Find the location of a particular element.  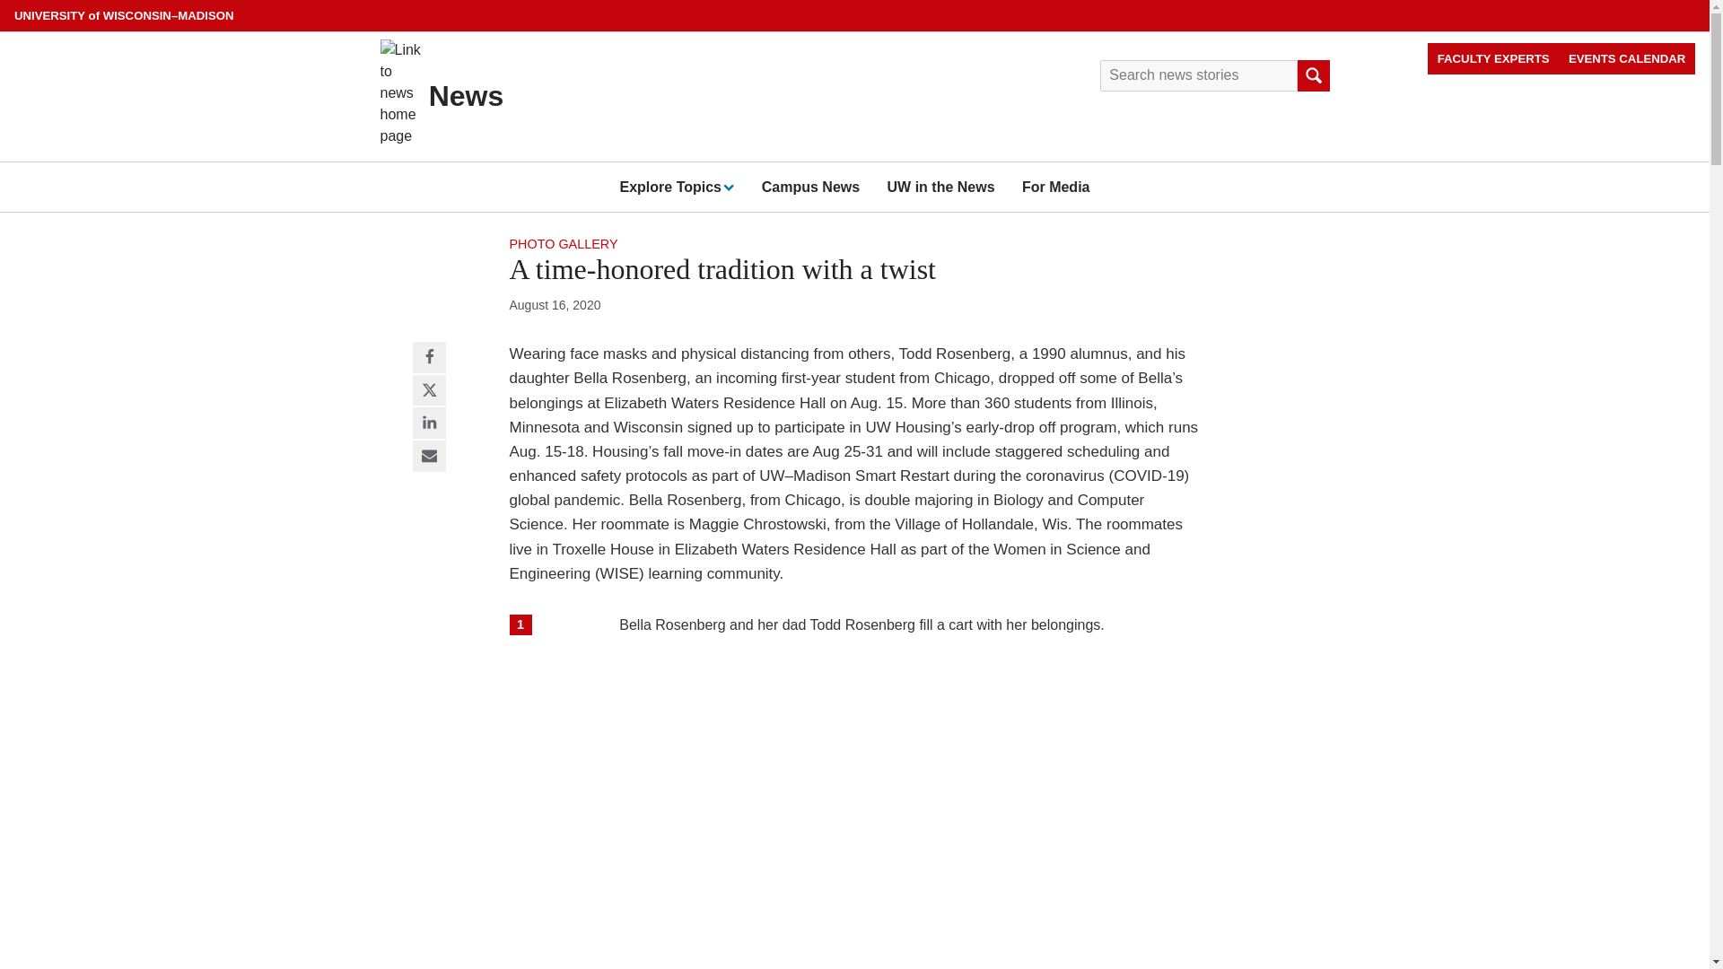

Expand is located at coordinates (727, 186).